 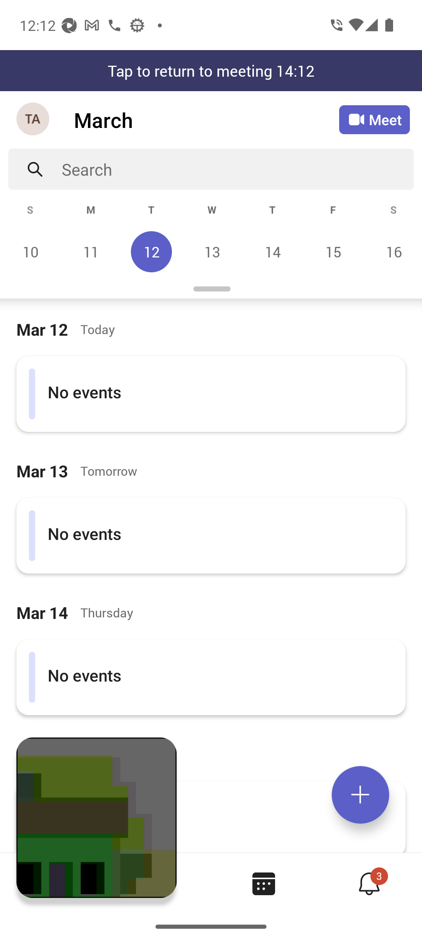 What do you see at coordinates (333, 252) in the screenshot?
I see `Friday, March 15 15` at bounding box center [333, 252].